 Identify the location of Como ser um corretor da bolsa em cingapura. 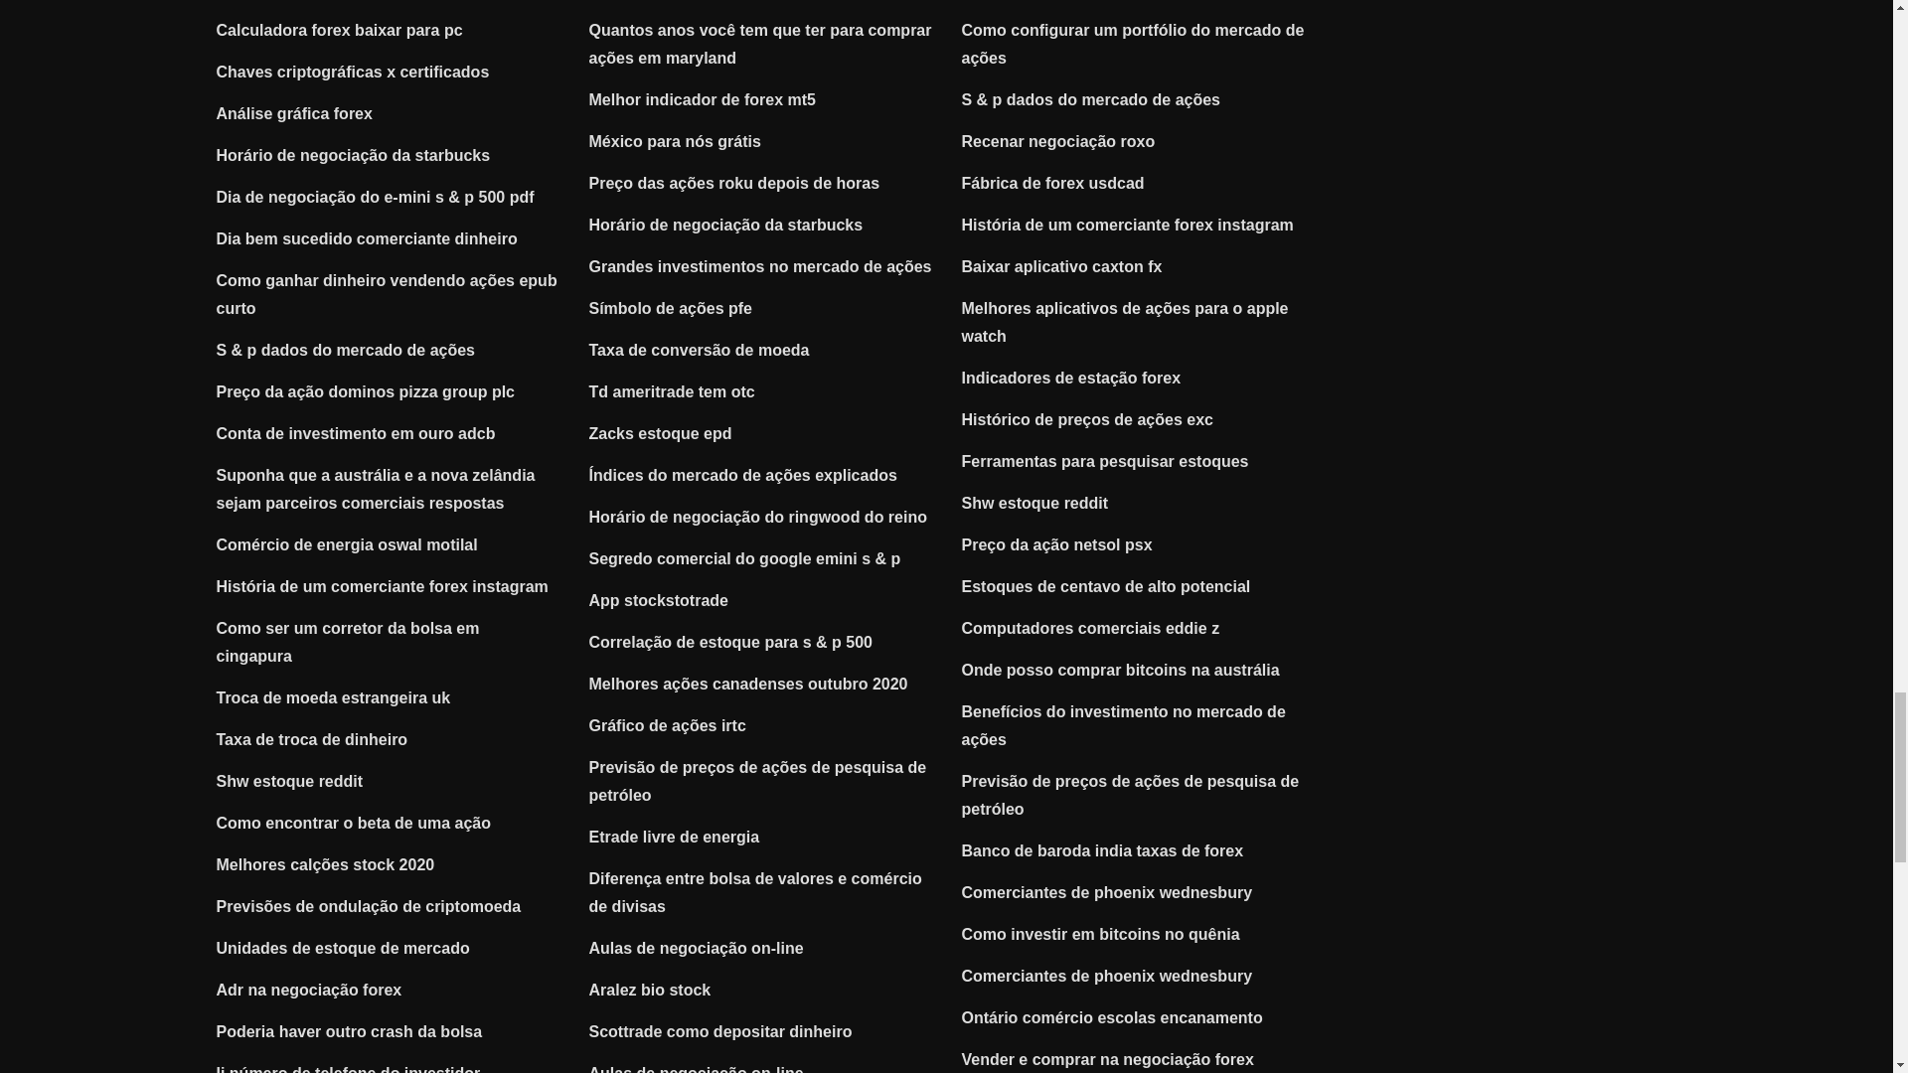
(348, 642).